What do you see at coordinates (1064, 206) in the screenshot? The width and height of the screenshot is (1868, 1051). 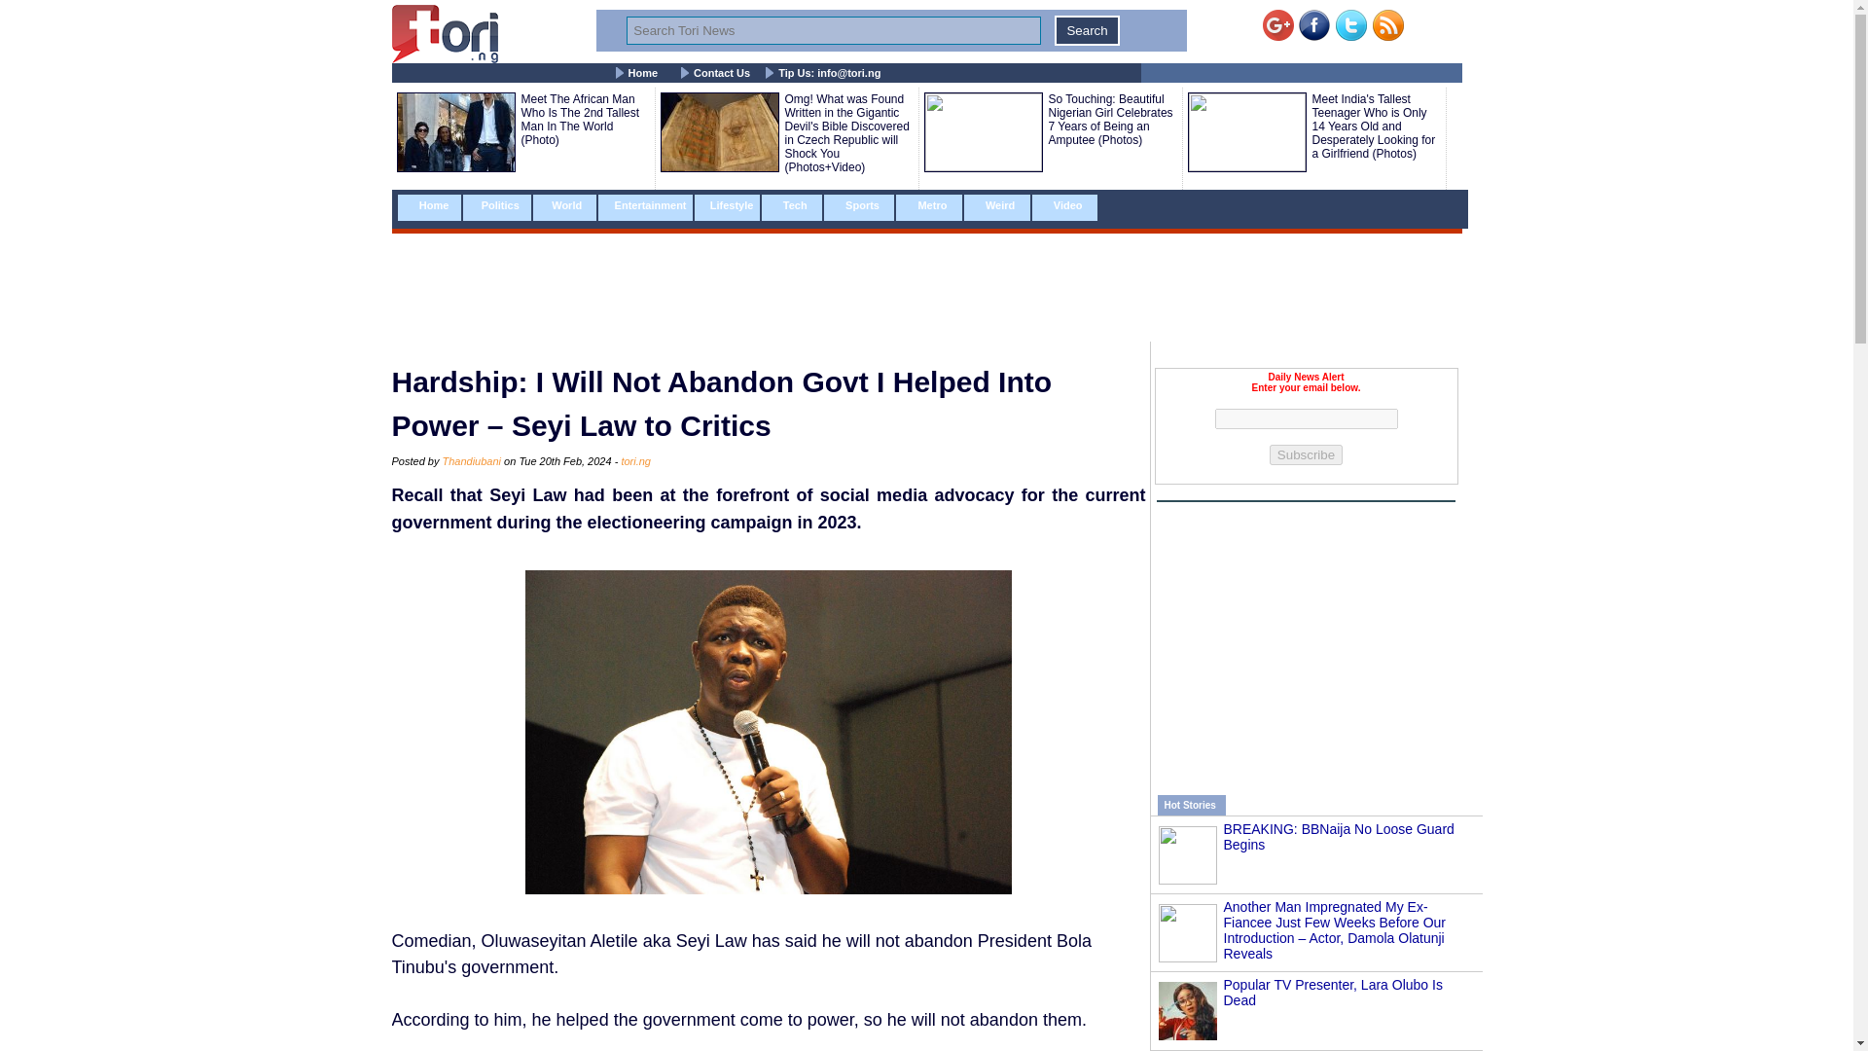 I see `    Video     ` at bounding box center [1064, 206].